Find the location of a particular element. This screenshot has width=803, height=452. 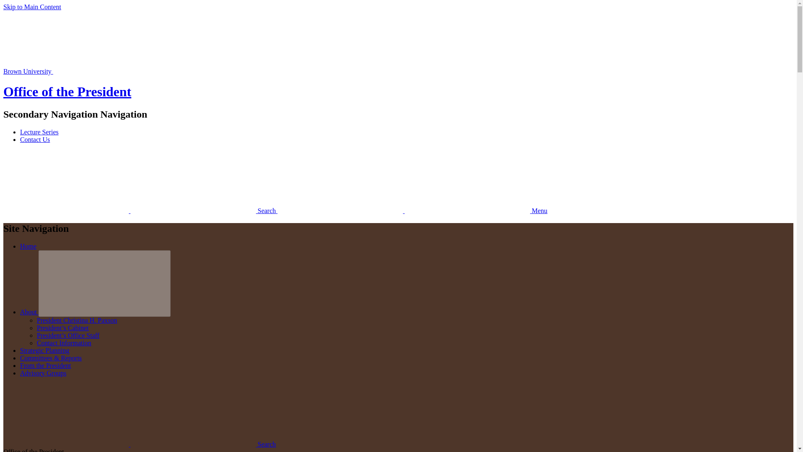

Contact Information is located at coordinates (64, 343).